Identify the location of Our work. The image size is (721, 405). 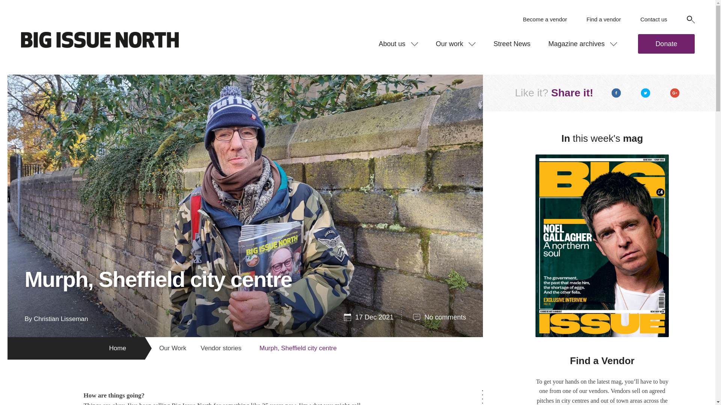
(456, 43).